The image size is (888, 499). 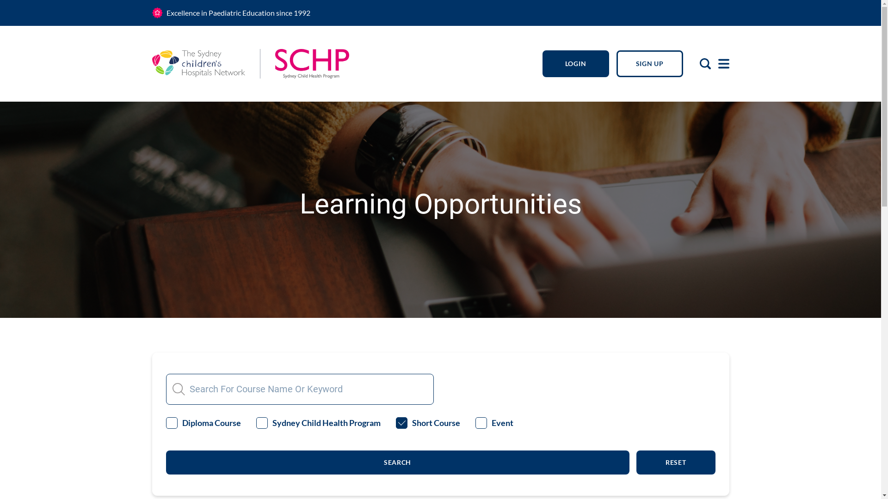 I want to click on Reset, so click(x=676, y=462).